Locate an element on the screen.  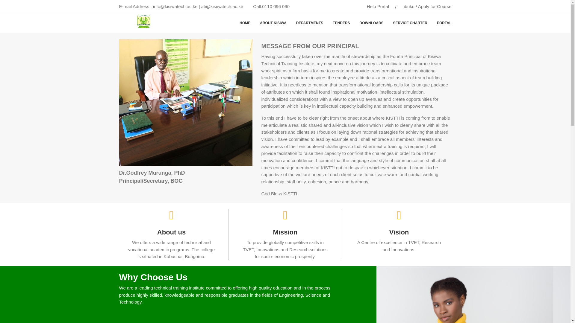
TENDERS is located at coordinates (341, 23).